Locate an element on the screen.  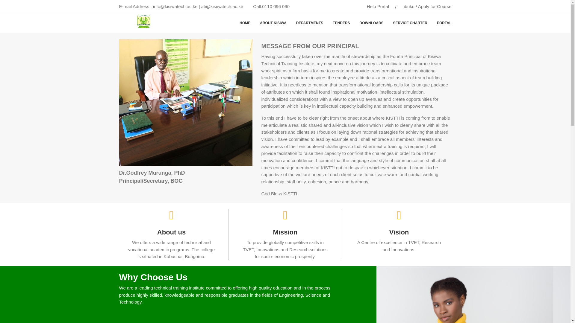
TENDERS is located at coordinates (341, 23).